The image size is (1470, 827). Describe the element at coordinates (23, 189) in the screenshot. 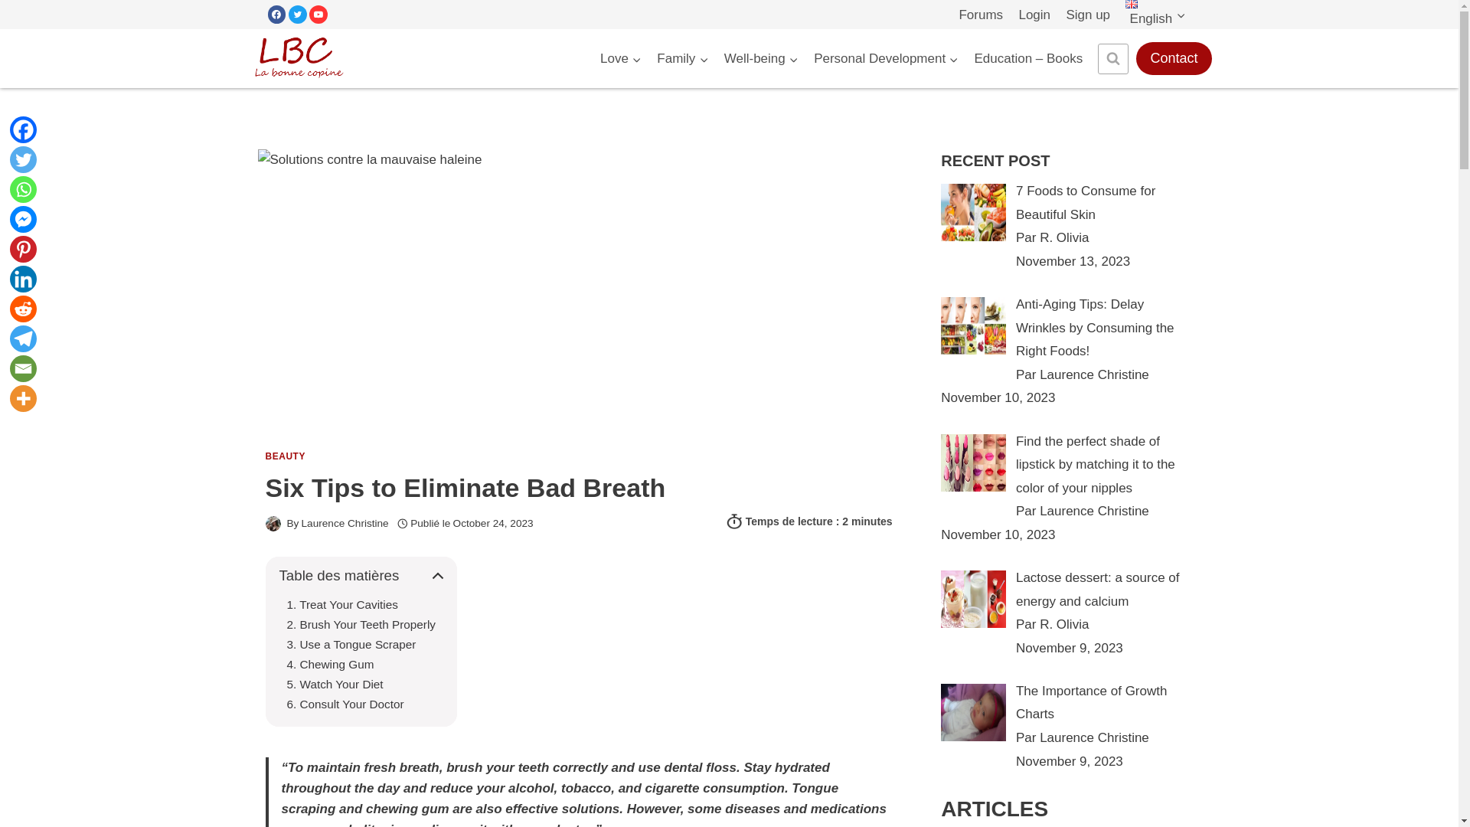

I see `Whatsapp` at that location.